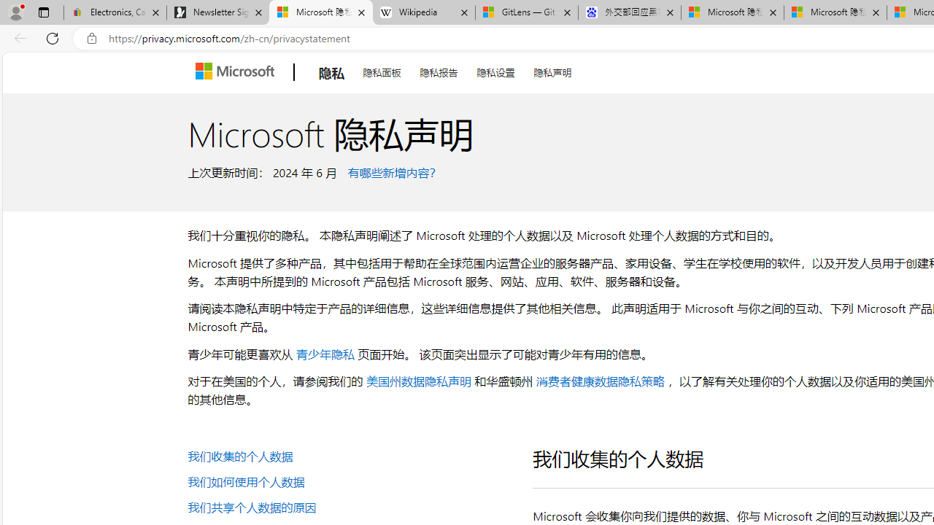 This screenshot has width=934, height=525. What do you see at coordinates (217, 13) in the screenshot?
I see `Newsletter Sign Up` at bounding box center [217, 13].